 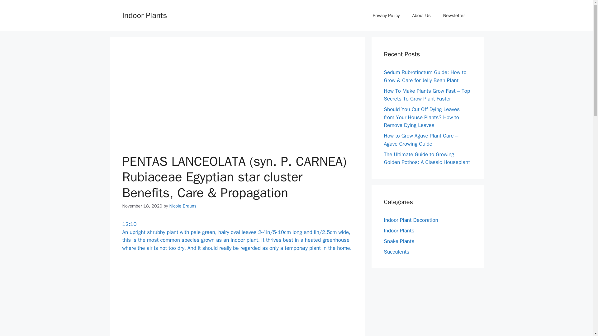 What do you see at coordinates (421, 16) in the screenshot?
I see `About Us` at bounding box center [421, 16].